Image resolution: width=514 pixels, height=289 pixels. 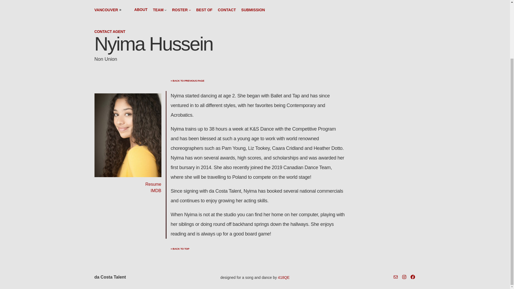 I want to click on 418QE, so click(x=284, y=277).